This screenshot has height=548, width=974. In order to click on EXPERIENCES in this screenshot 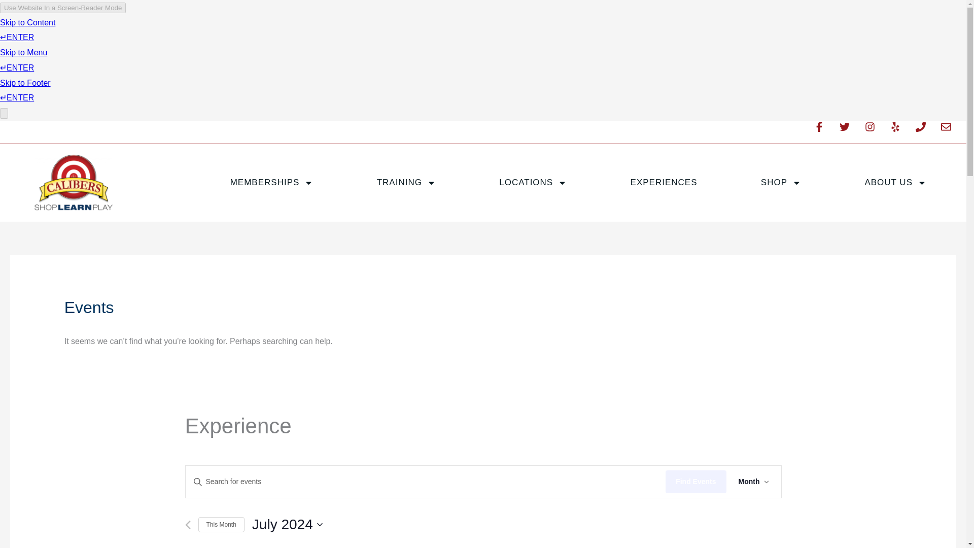, I will do `click(664, 183)`.